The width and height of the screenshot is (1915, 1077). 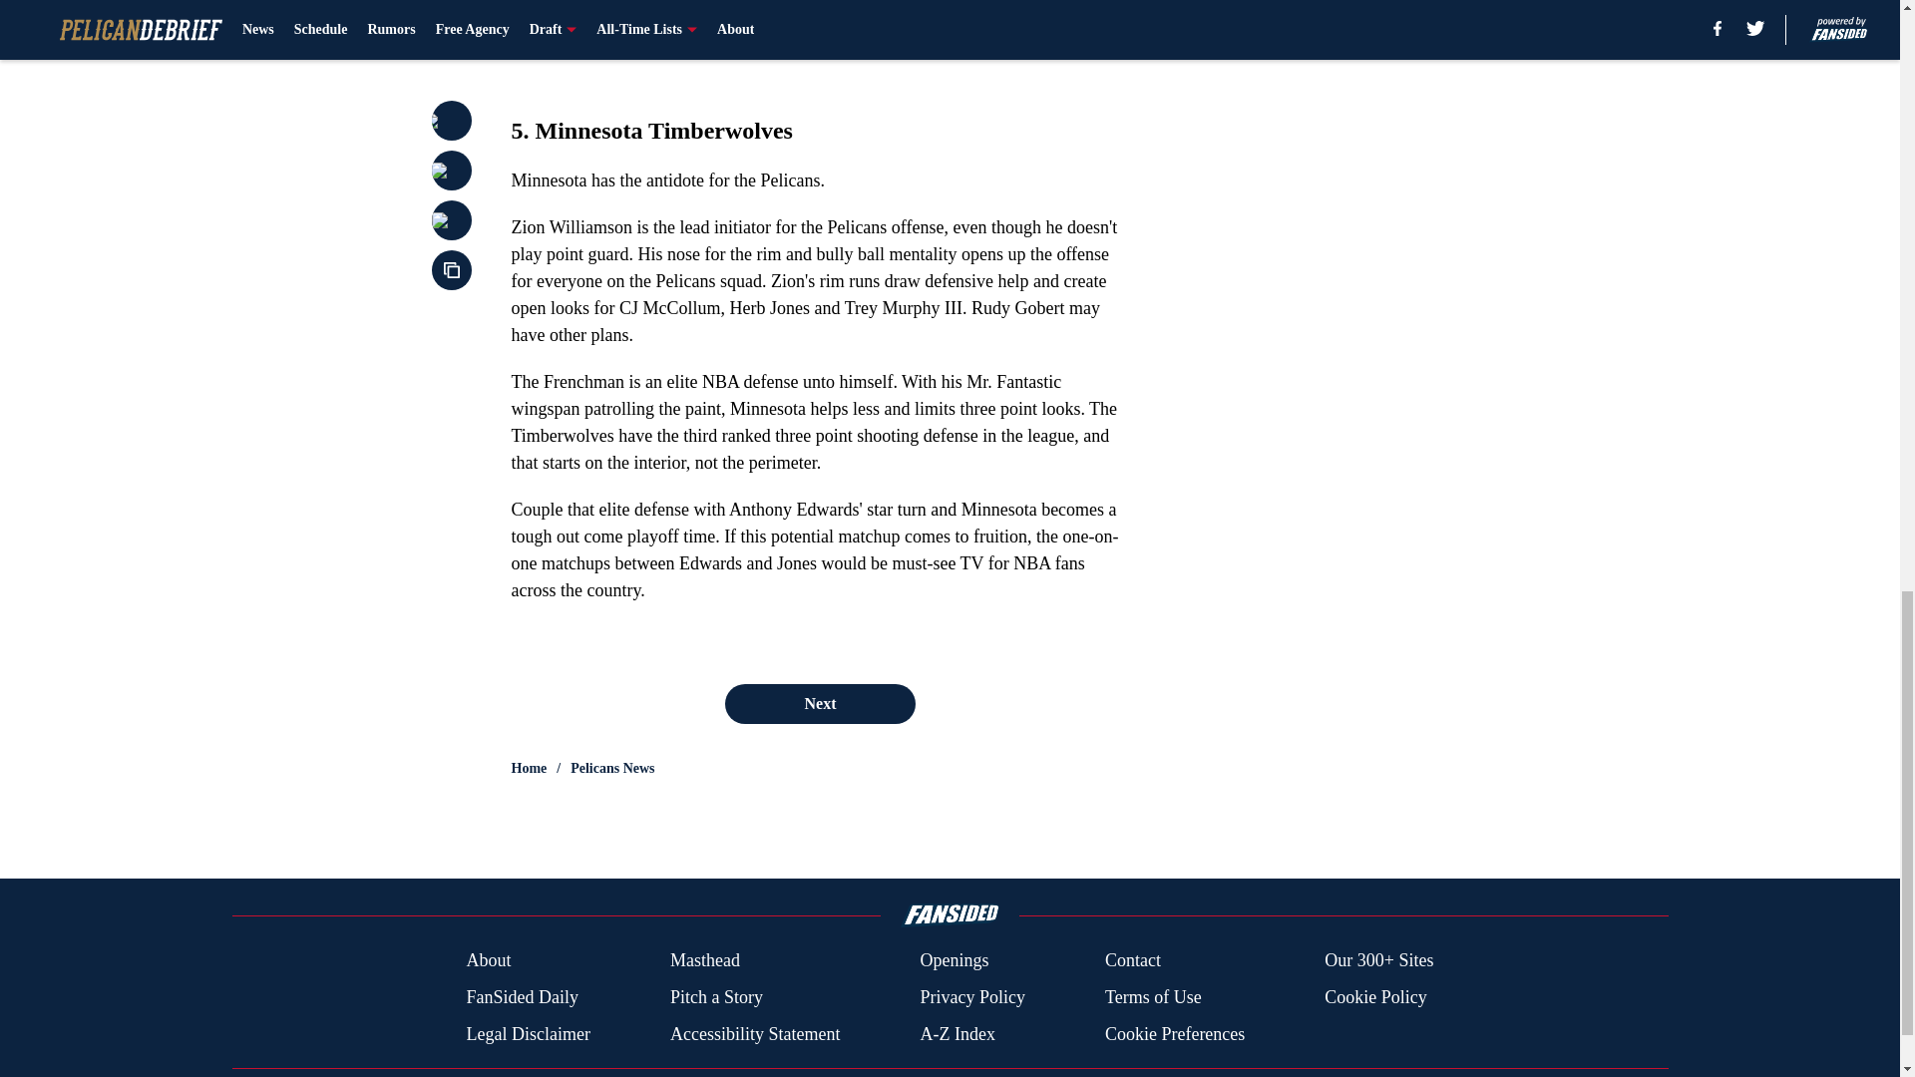 I want to click on Masthead, so click(x=704, y=961).